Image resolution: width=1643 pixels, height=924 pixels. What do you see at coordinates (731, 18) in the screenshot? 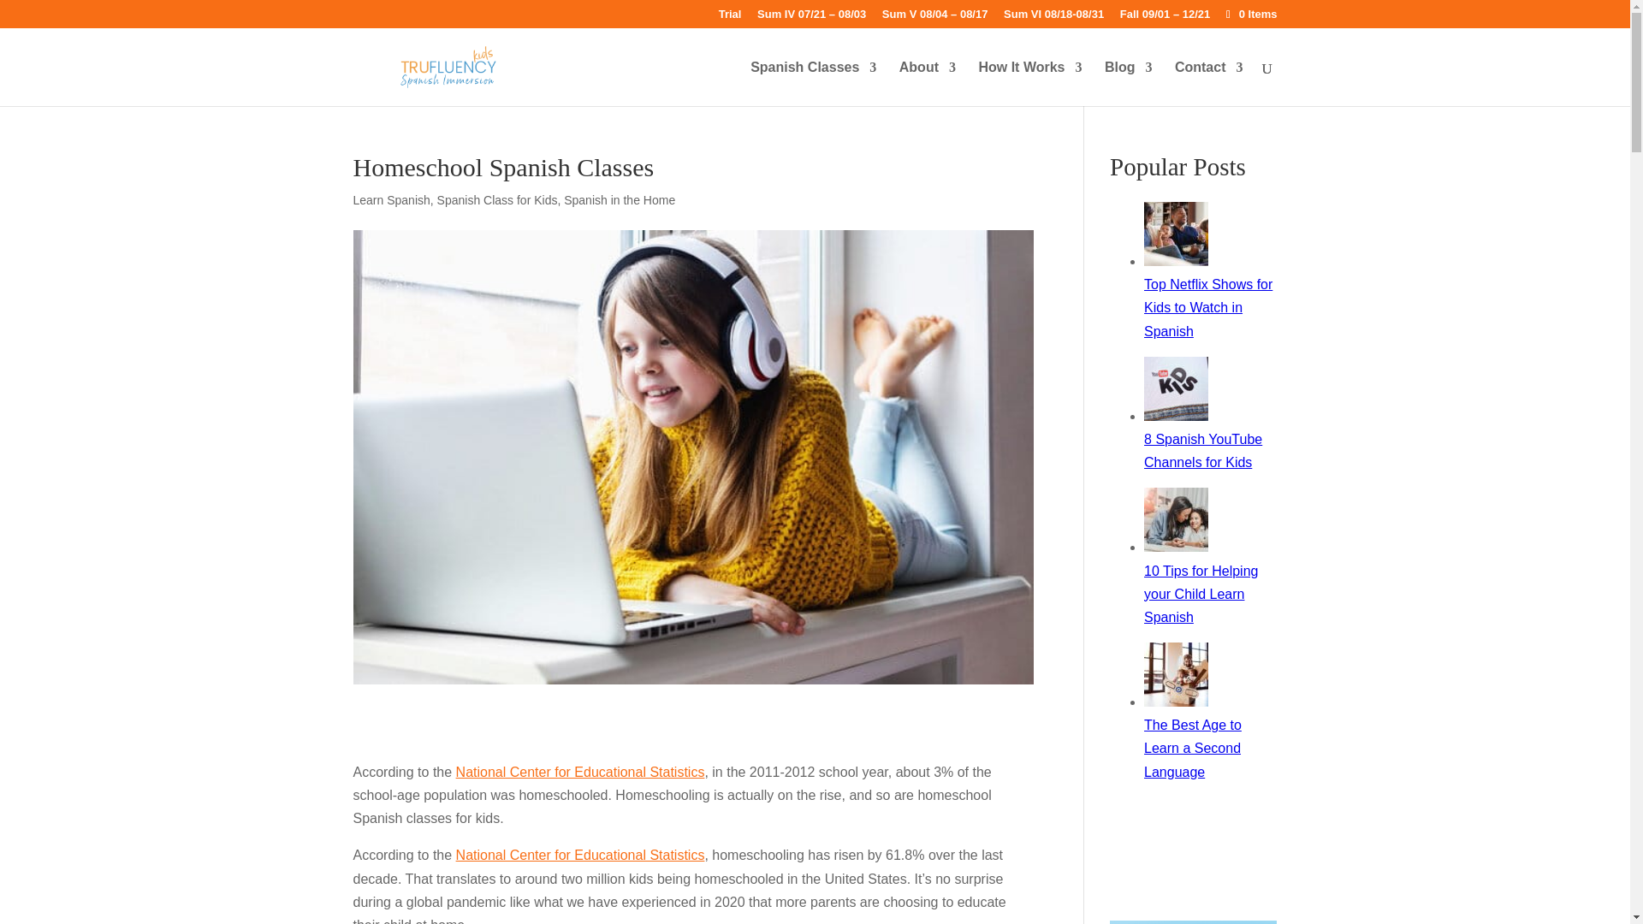
I see `Trial` at bounding box center [731, 18].